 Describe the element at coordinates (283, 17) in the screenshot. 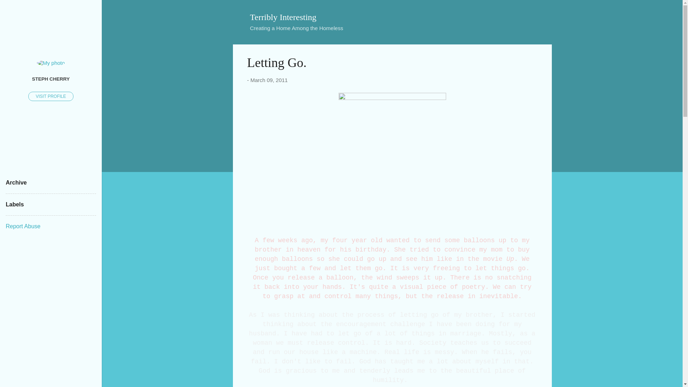

I see `Terribly Interesting` at that location.